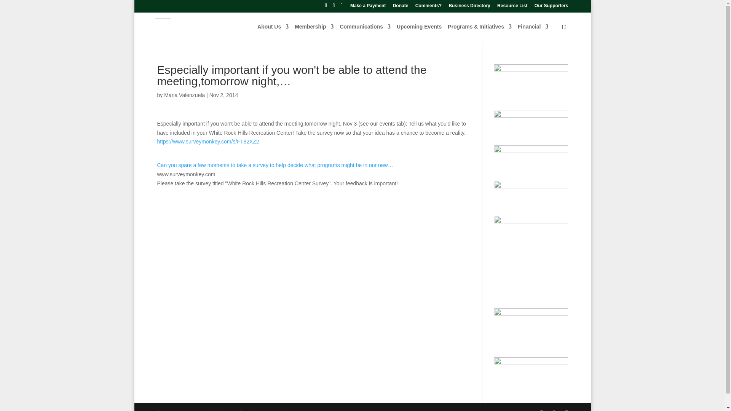 This screenshot has height=411, width=731. Describe the element at coordinates (551, 7) in the screenshot. I see `Our Supporters` at that location.